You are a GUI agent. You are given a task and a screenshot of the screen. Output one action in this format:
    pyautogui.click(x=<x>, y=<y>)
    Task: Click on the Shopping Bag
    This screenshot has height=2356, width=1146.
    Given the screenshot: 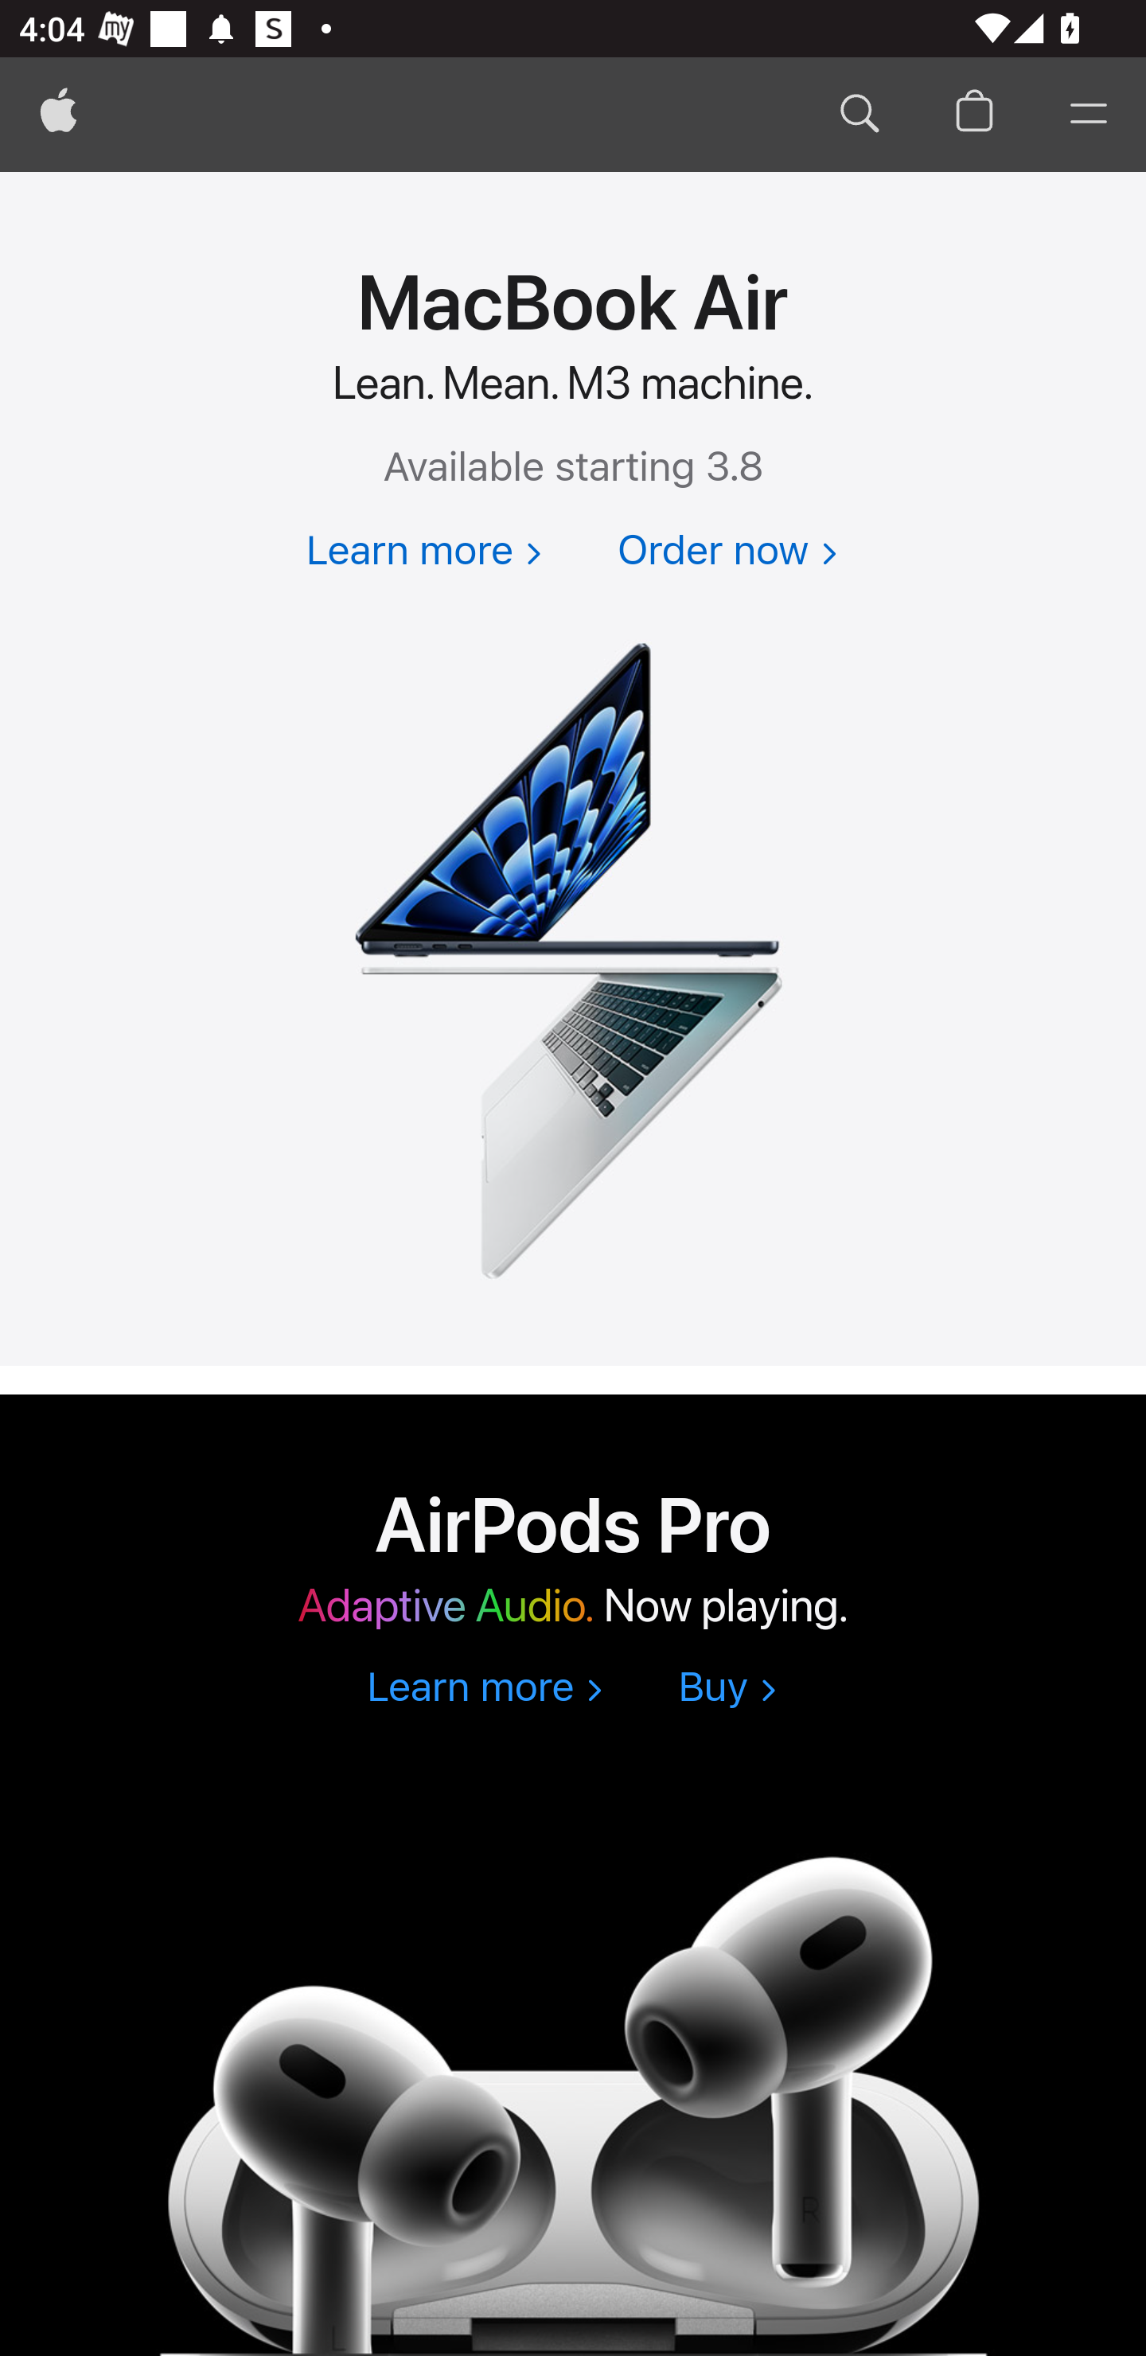 What is the action you would take?
    pyautogui.click(x=974, y=115)
    